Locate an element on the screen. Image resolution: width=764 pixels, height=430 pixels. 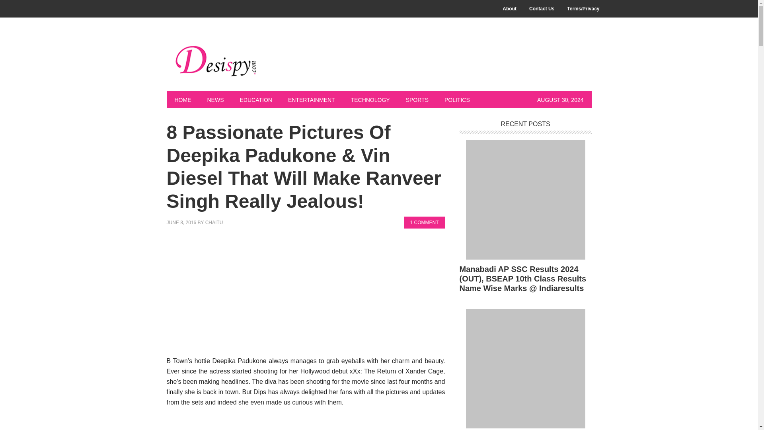
Advertisement is located at coordinates (306, 424).